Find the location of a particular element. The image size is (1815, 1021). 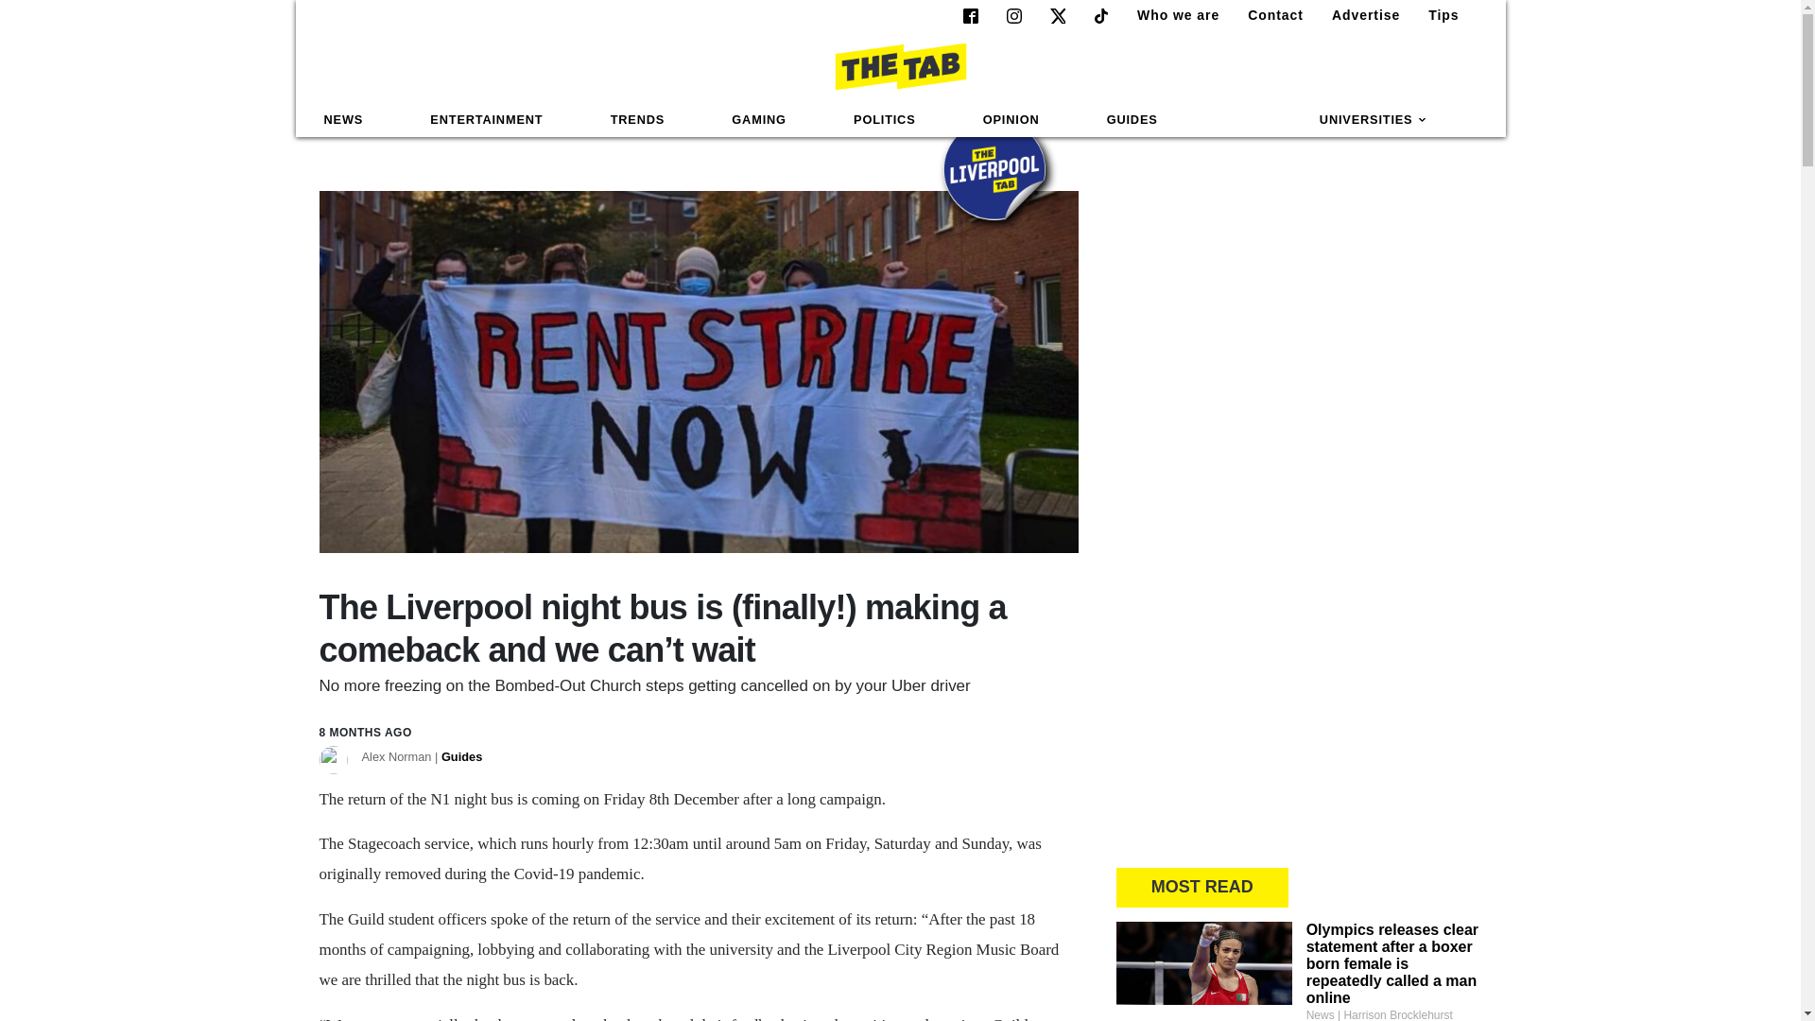

GAMING is located at coordinates (758, 120).